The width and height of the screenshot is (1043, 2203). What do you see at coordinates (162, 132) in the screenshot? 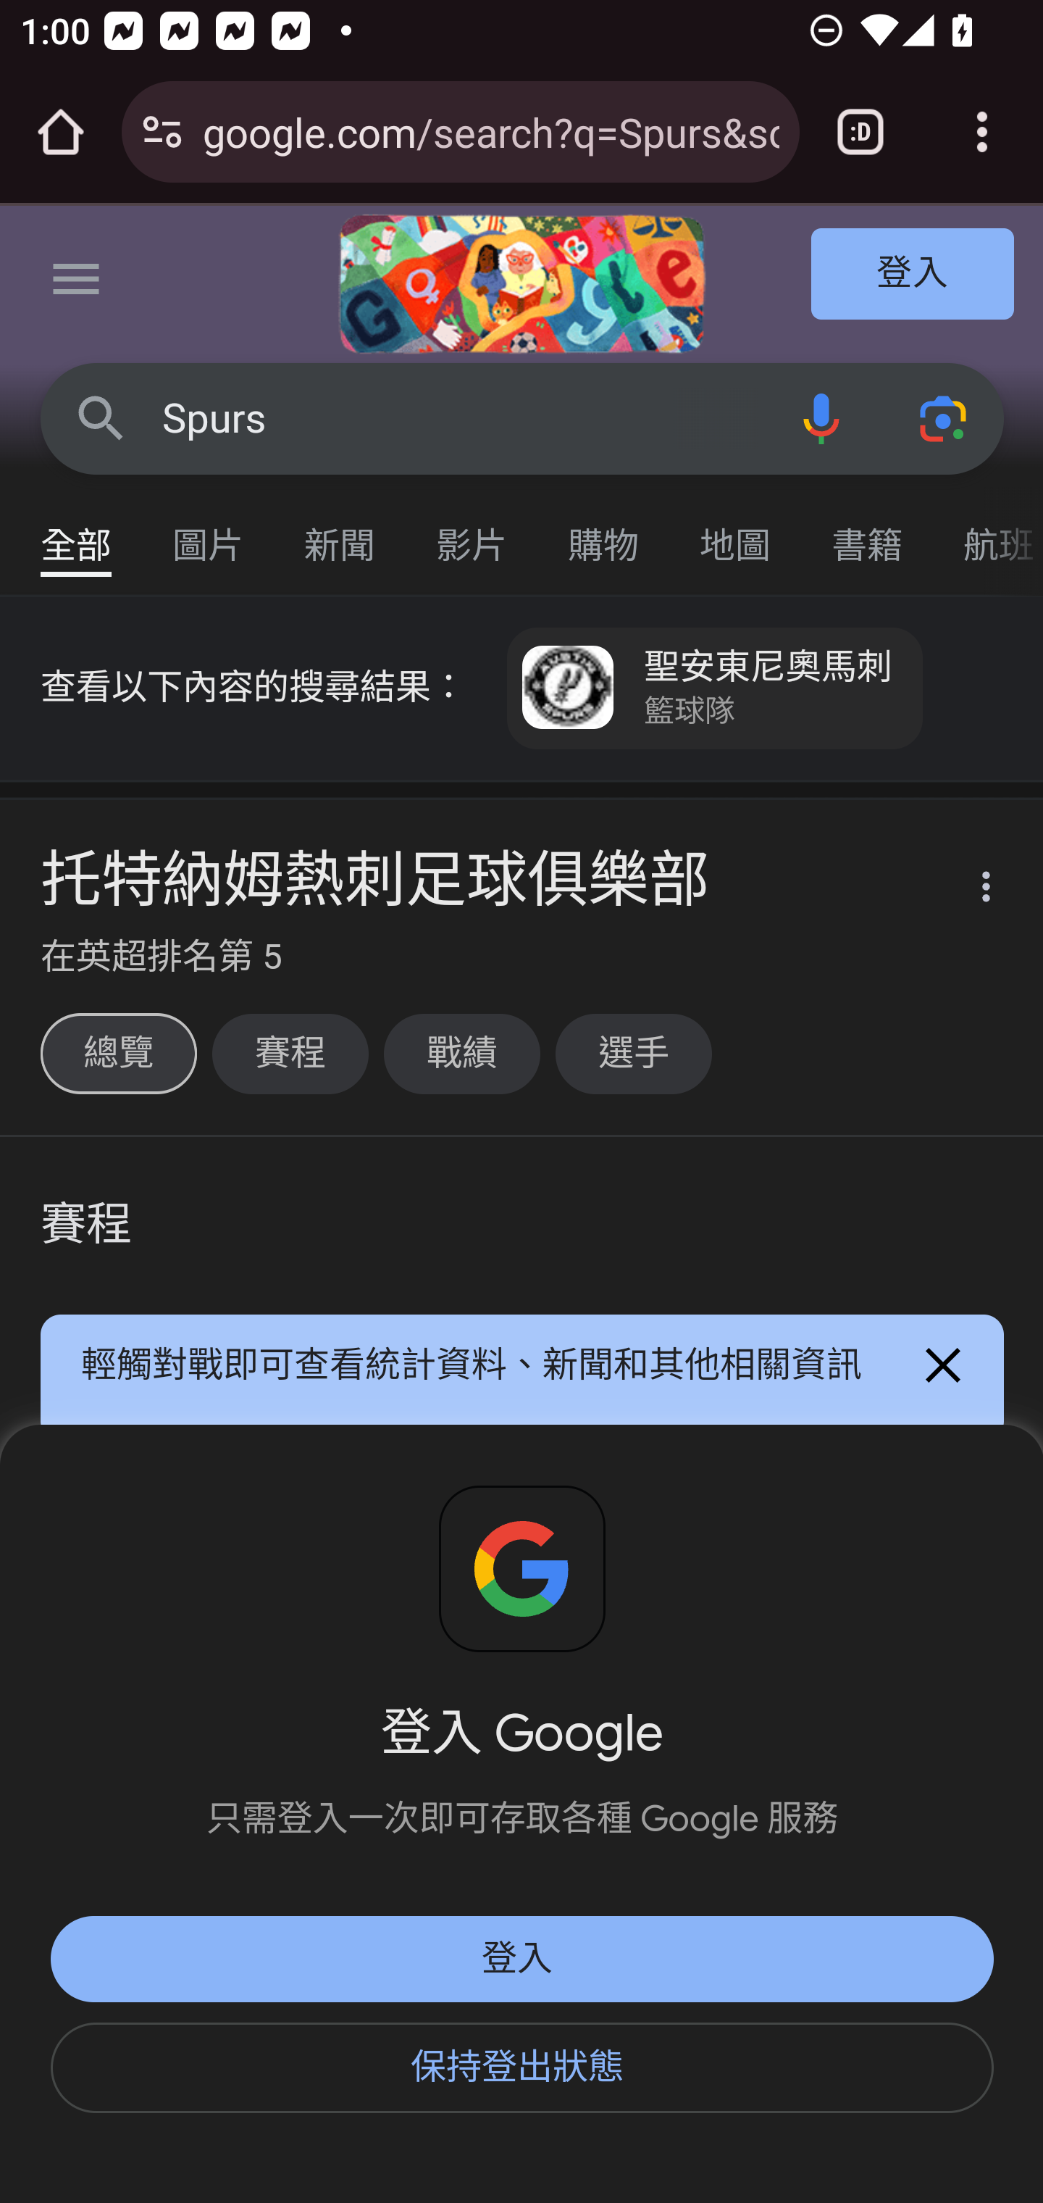
I see `Connection is secure` at bounding box center [162, 132].